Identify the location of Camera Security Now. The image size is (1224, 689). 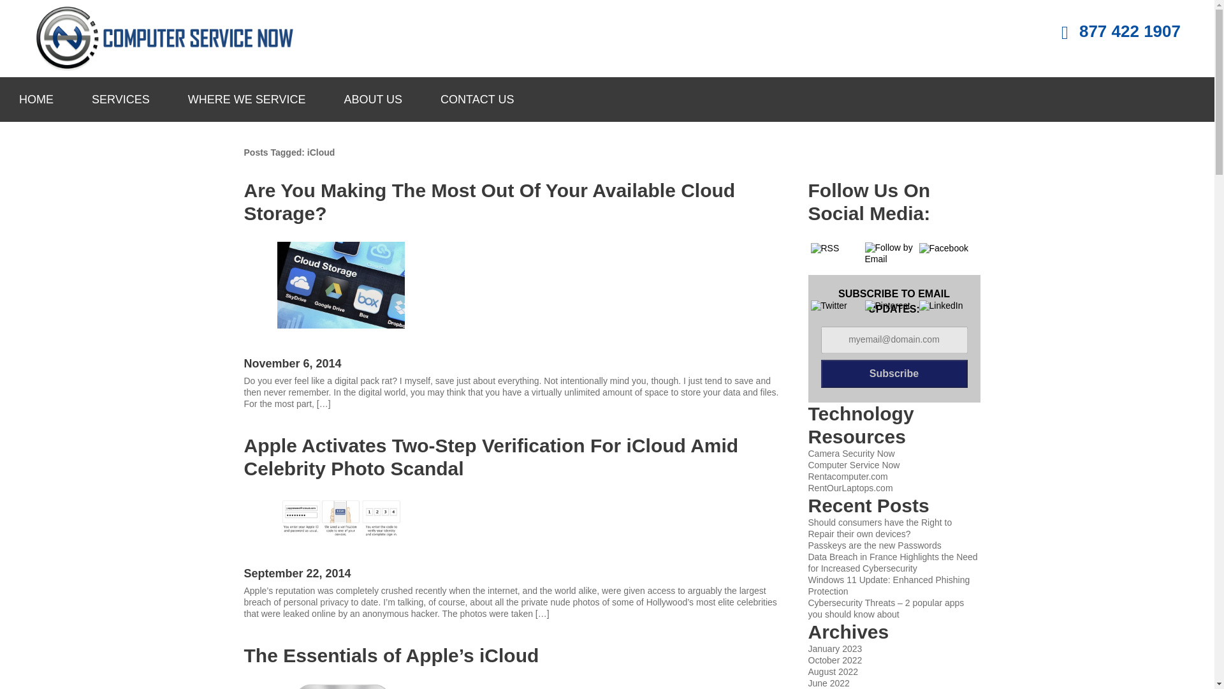
(851, 454).